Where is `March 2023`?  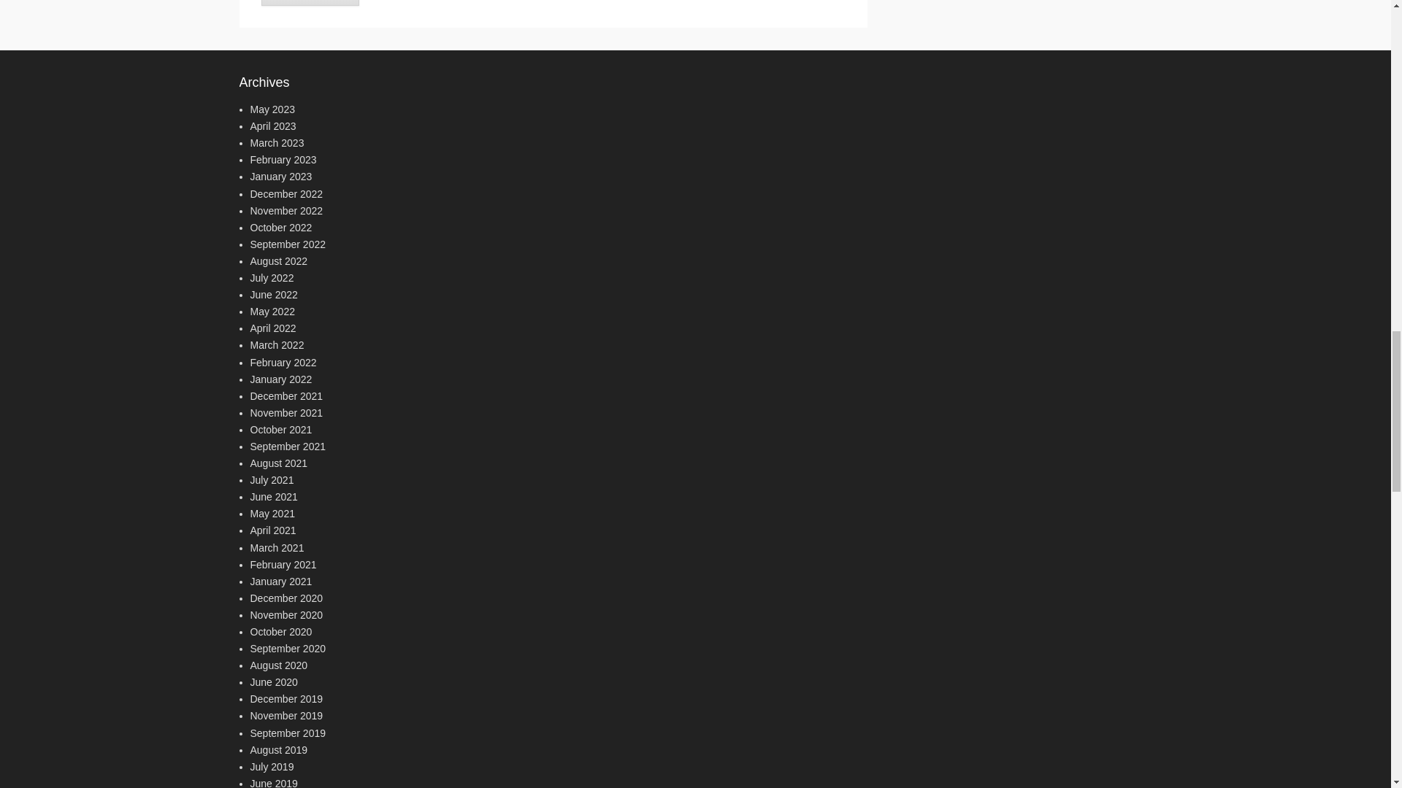
March 2023 is located at coordinates (276, 143).